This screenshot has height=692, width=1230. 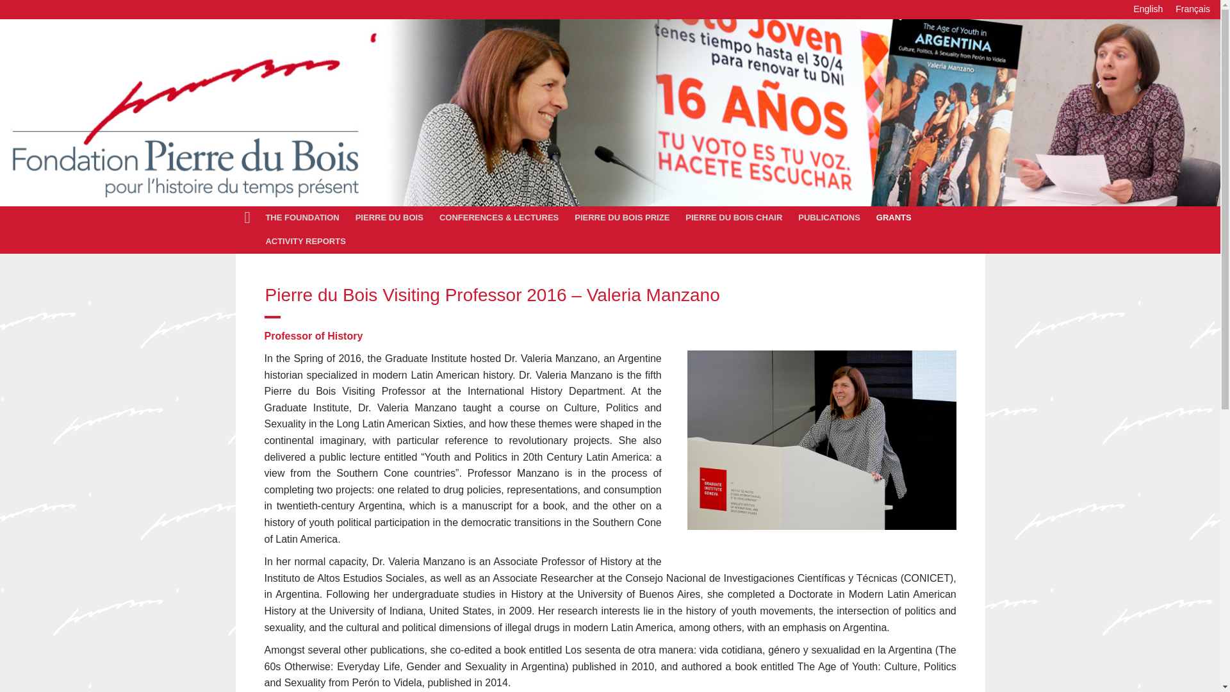 What do you see at coordinates (1148, 9) in the screenshot?
I see `English` at bounding box center [1148, 9].